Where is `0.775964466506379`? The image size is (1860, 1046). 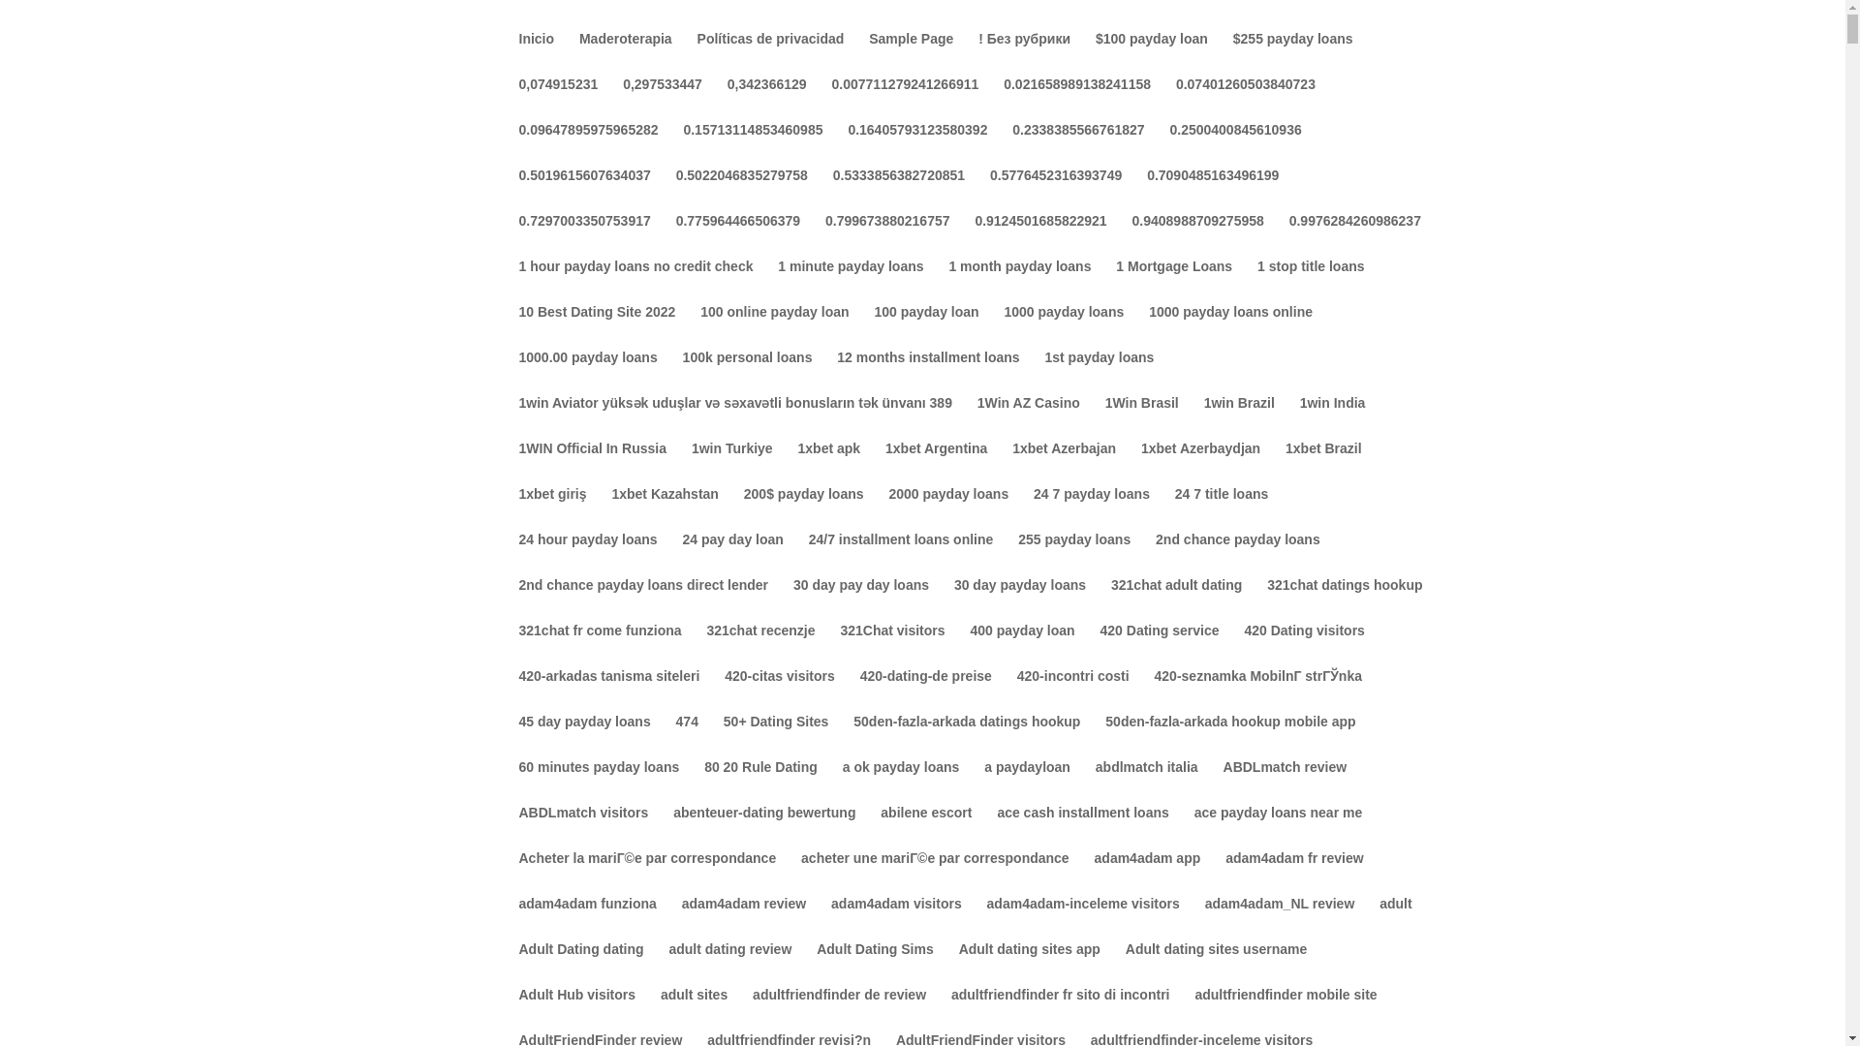
0.775964466506379 is located at coordinates (738, 236).